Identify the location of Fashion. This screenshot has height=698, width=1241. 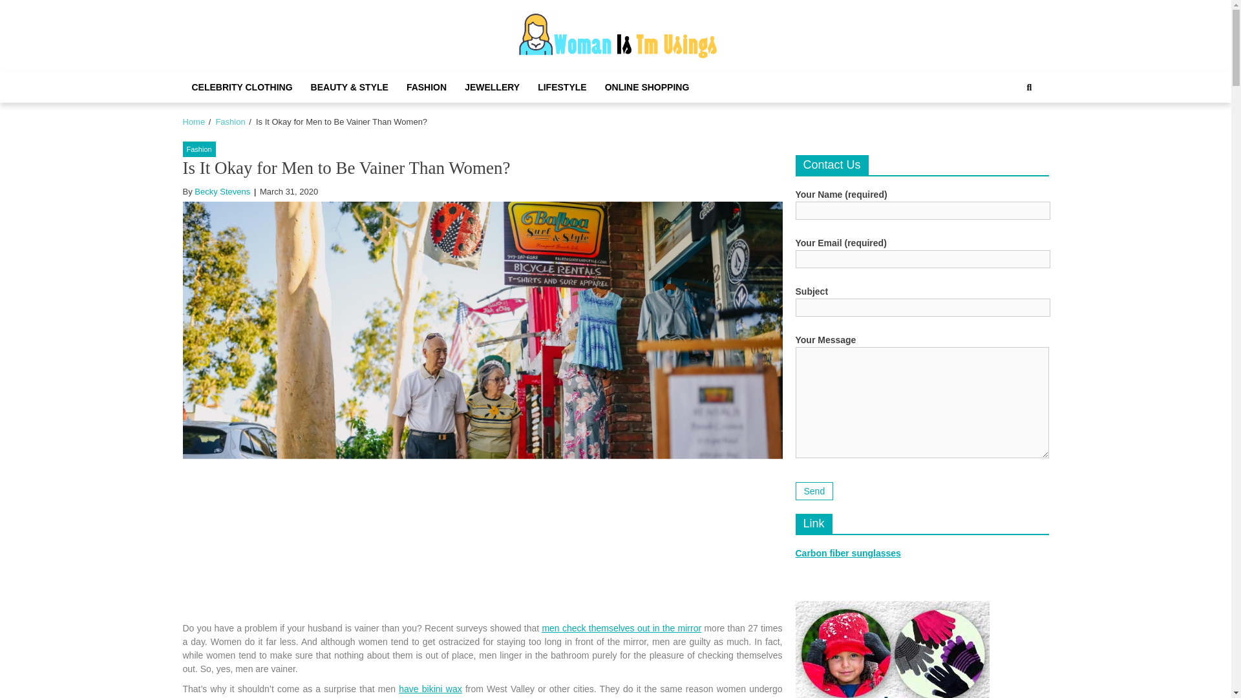
(229, 122).